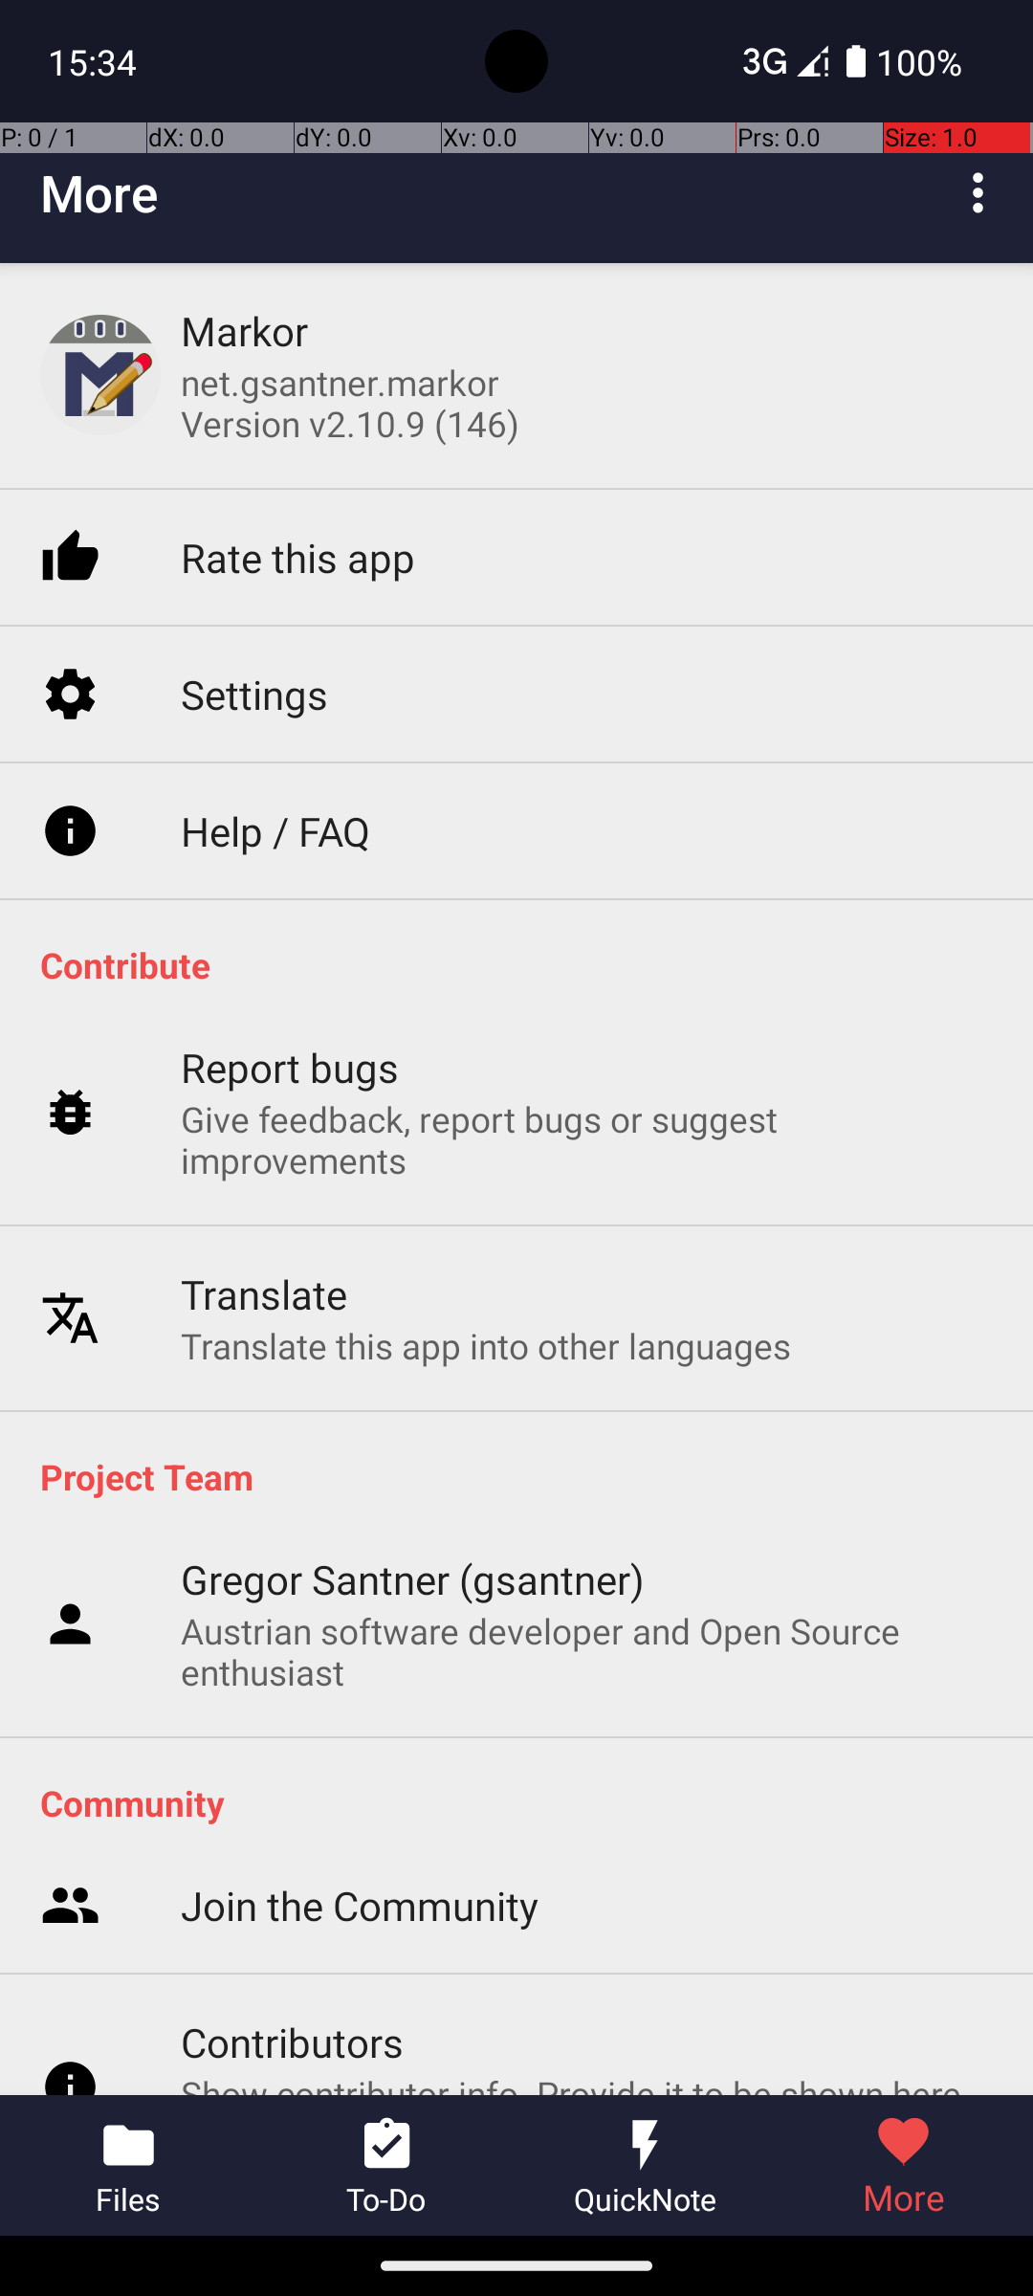 The height and width of the screenshot is (2296, 1033). I want to click on More, so click(99, 193).